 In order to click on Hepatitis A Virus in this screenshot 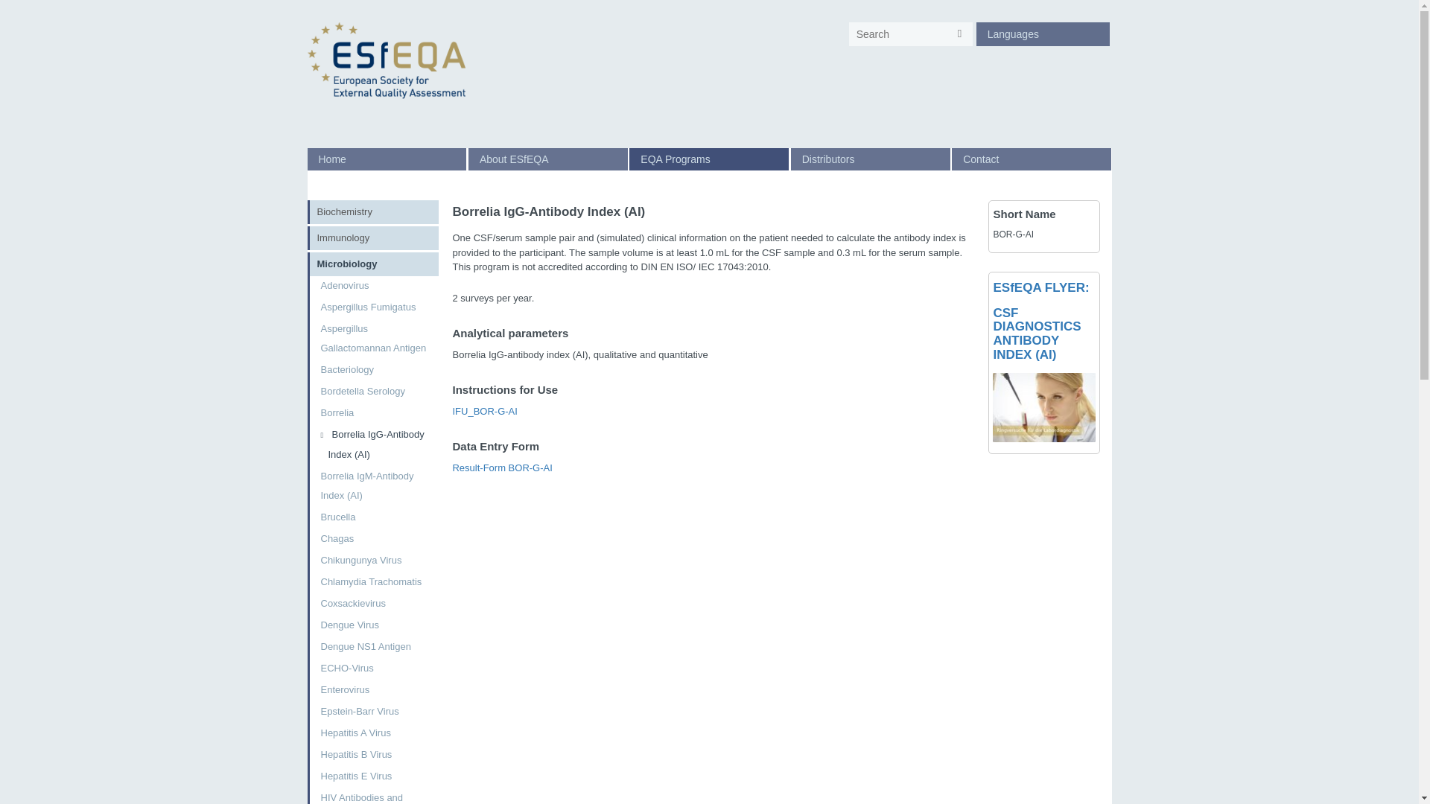, I will do `click(374, 733)`.